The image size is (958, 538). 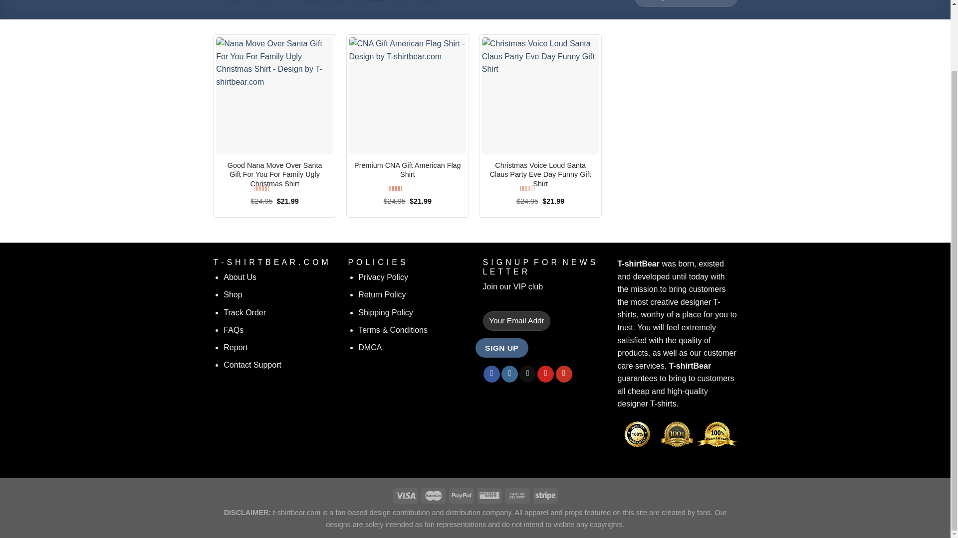 I want to click on Follow on Instagram, so click(x=509, y=374).